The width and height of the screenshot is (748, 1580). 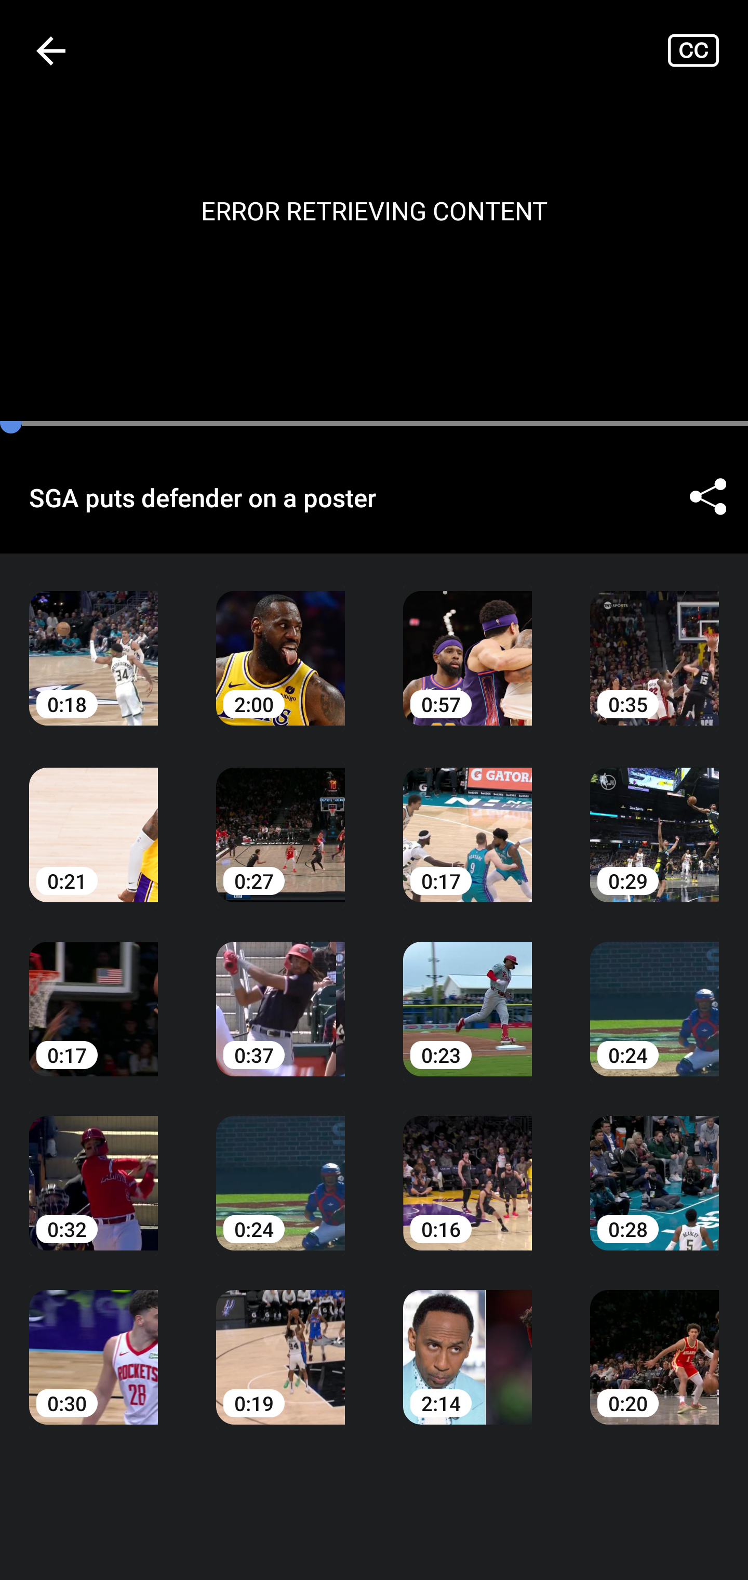 What do you see at coordinates (707, 50) in the screenshot?
I see `Closed captions ` at bounding box center [707, 50].